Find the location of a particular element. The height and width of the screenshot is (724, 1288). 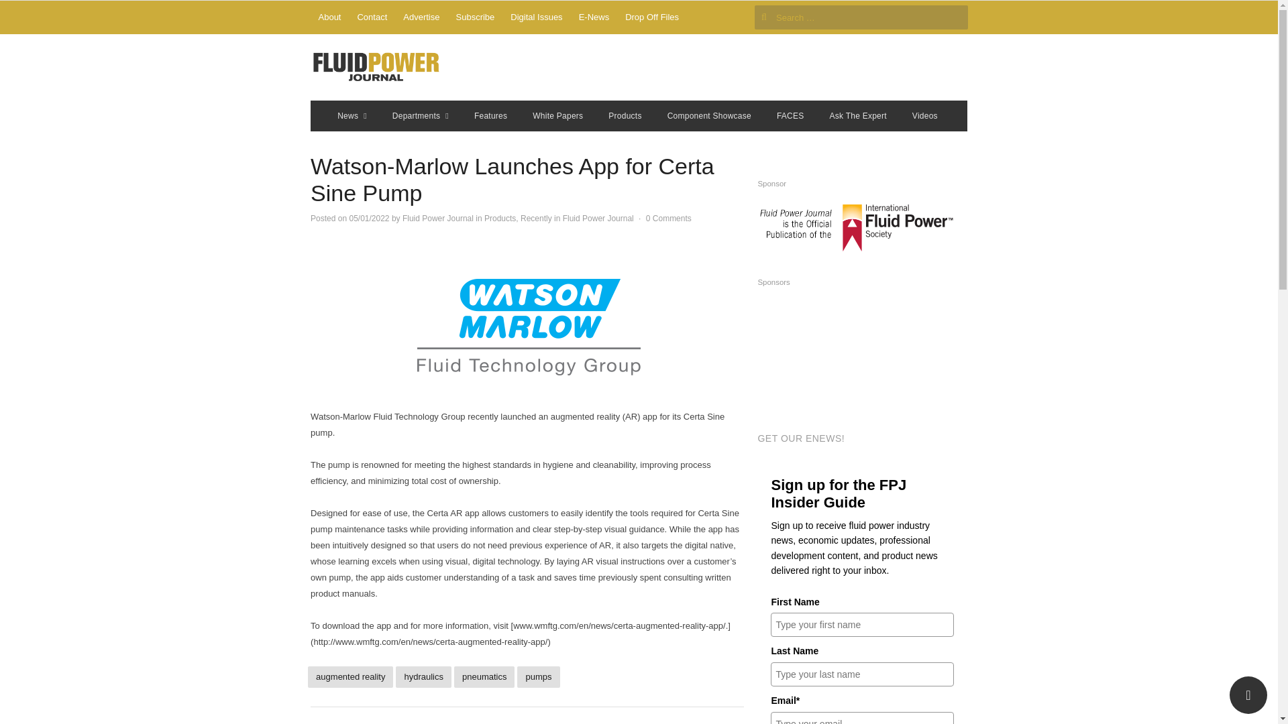

Search is located at coordinates (24, 12).